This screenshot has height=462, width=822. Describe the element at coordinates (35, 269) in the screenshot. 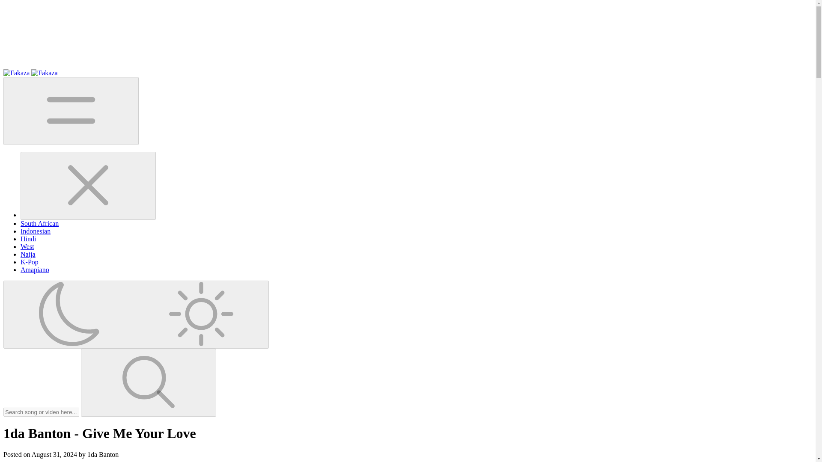

I see `Amapiano` at that location.